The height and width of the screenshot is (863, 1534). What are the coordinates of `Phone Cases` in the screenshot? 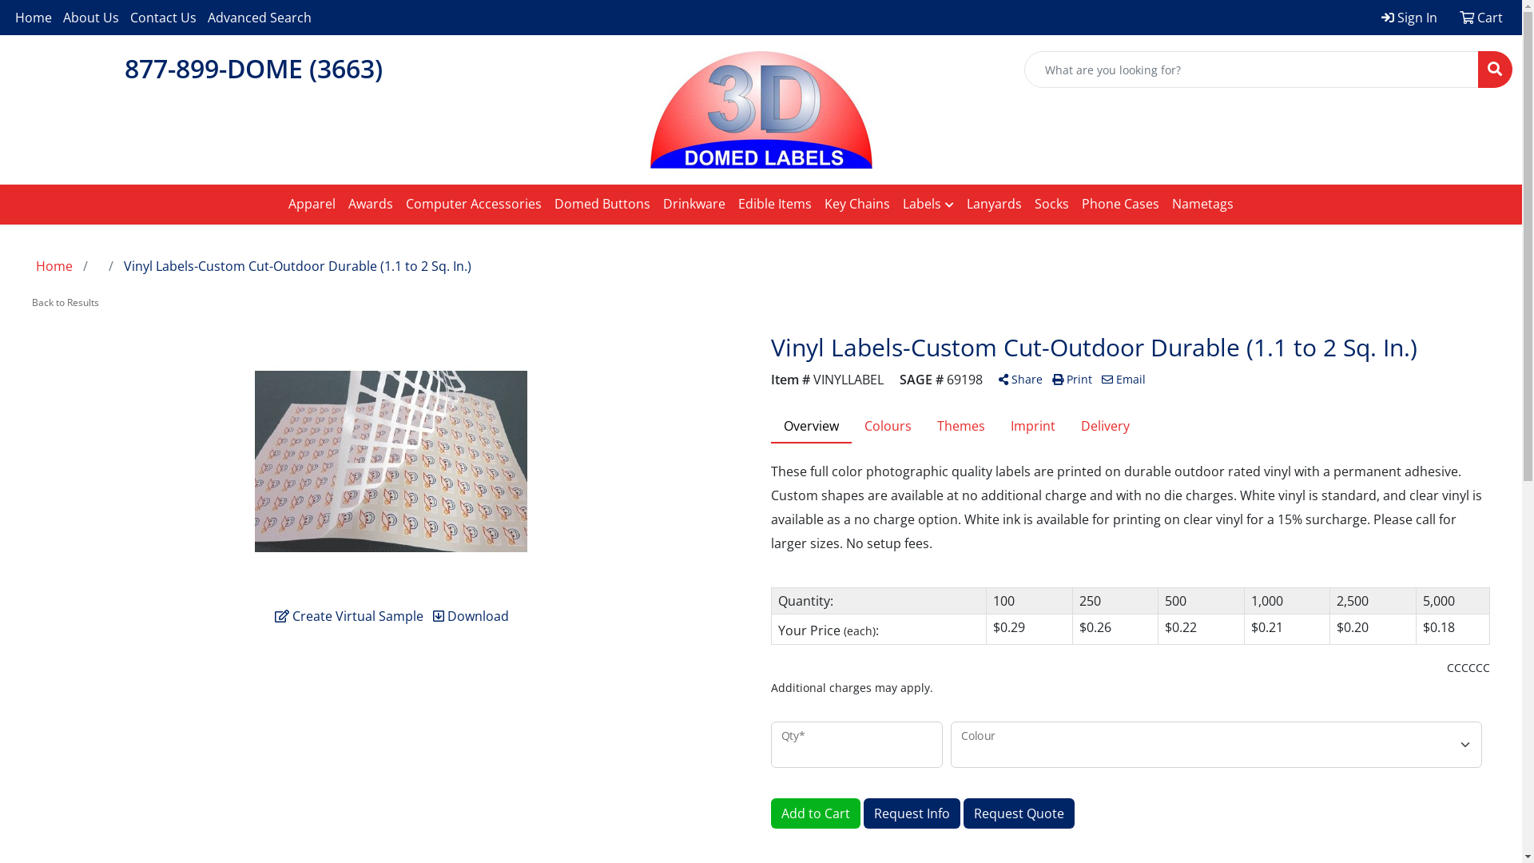 It's located at (1120, 204).